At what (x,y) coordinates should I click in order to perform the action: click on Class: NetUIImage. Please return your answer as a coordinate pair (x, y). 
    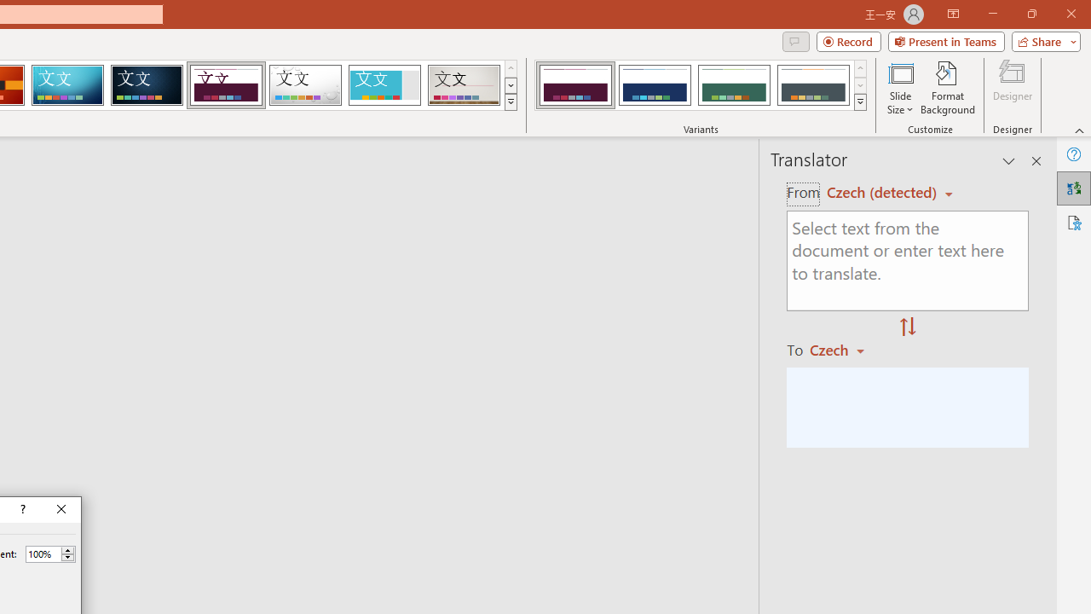
    Looking at the image, I should click on (861, 101).